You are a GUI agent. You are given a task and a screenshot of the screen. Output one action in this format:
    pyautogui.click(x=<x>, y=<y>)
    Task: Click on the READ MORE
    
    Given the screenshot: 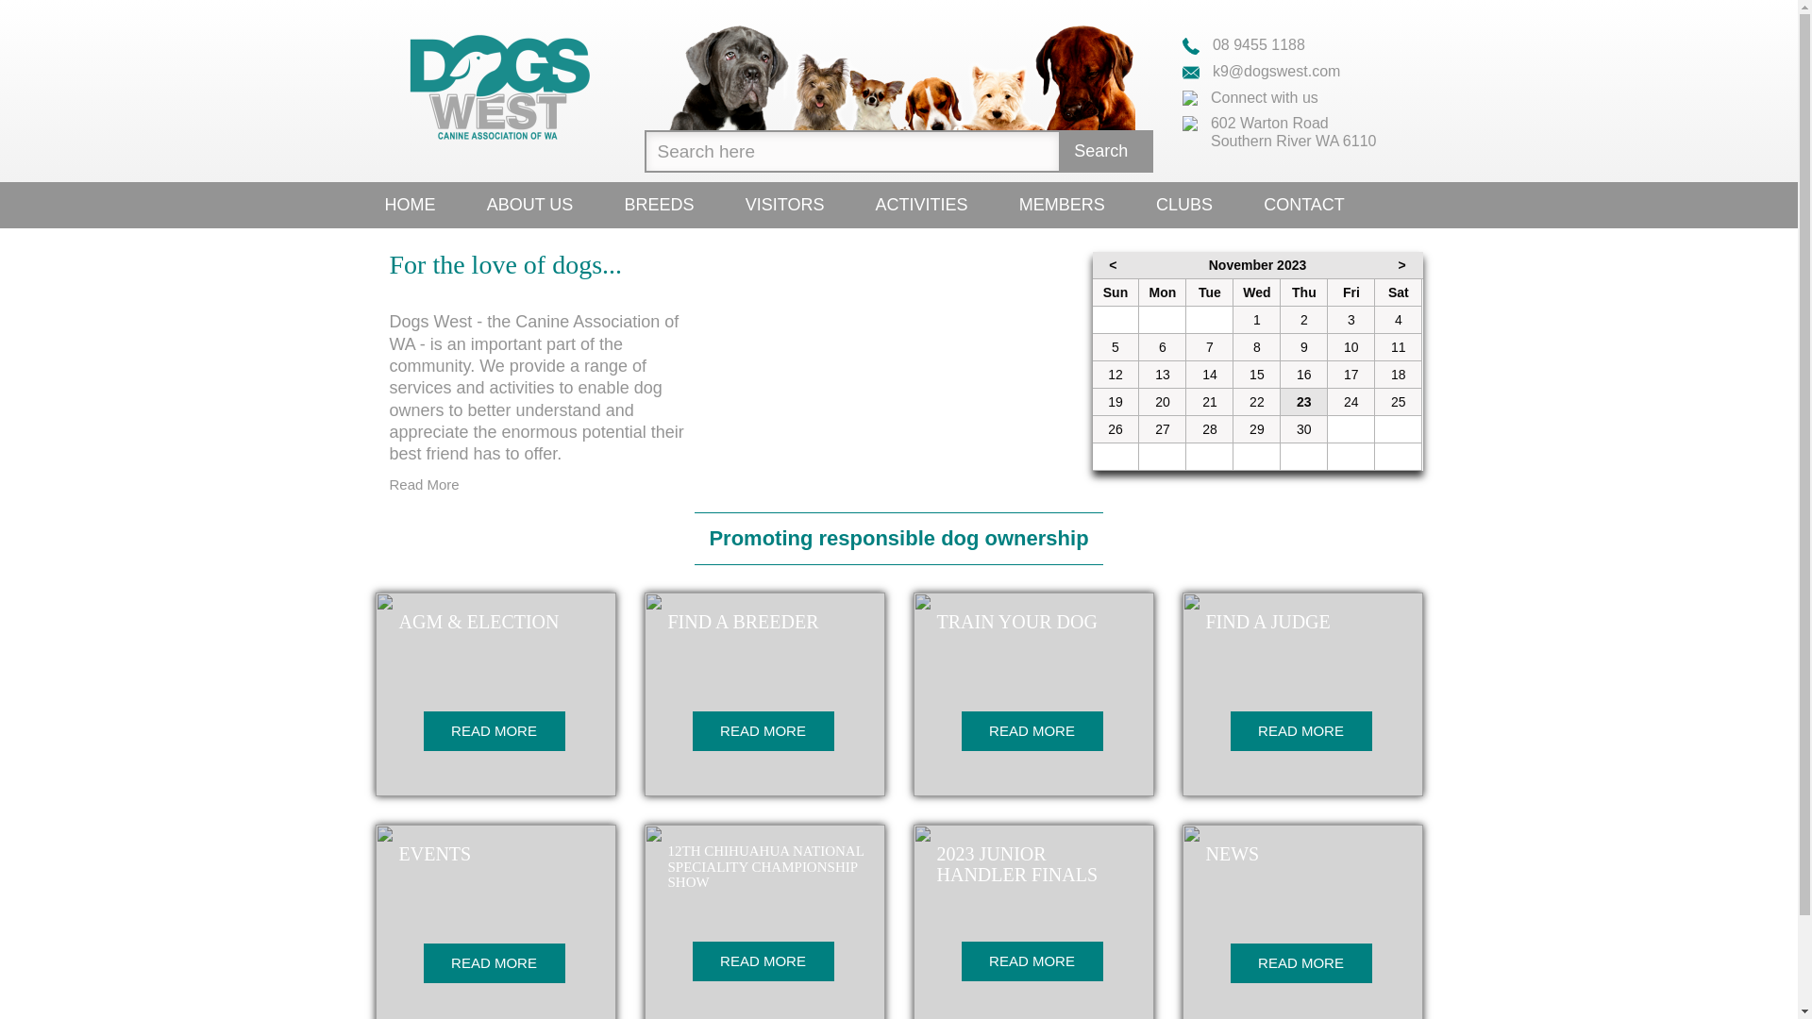 What is the action you would take?
    pyautogui.click(x=763, y=731)
    